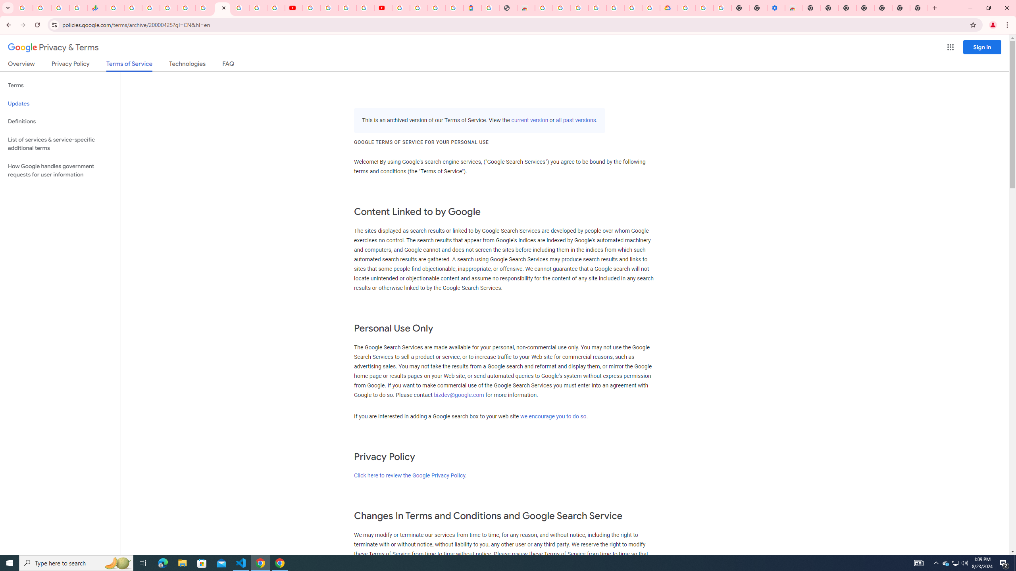 The width and height of the screenshot is (1016, 571). I want to click on New Tab, so click(919, 8).